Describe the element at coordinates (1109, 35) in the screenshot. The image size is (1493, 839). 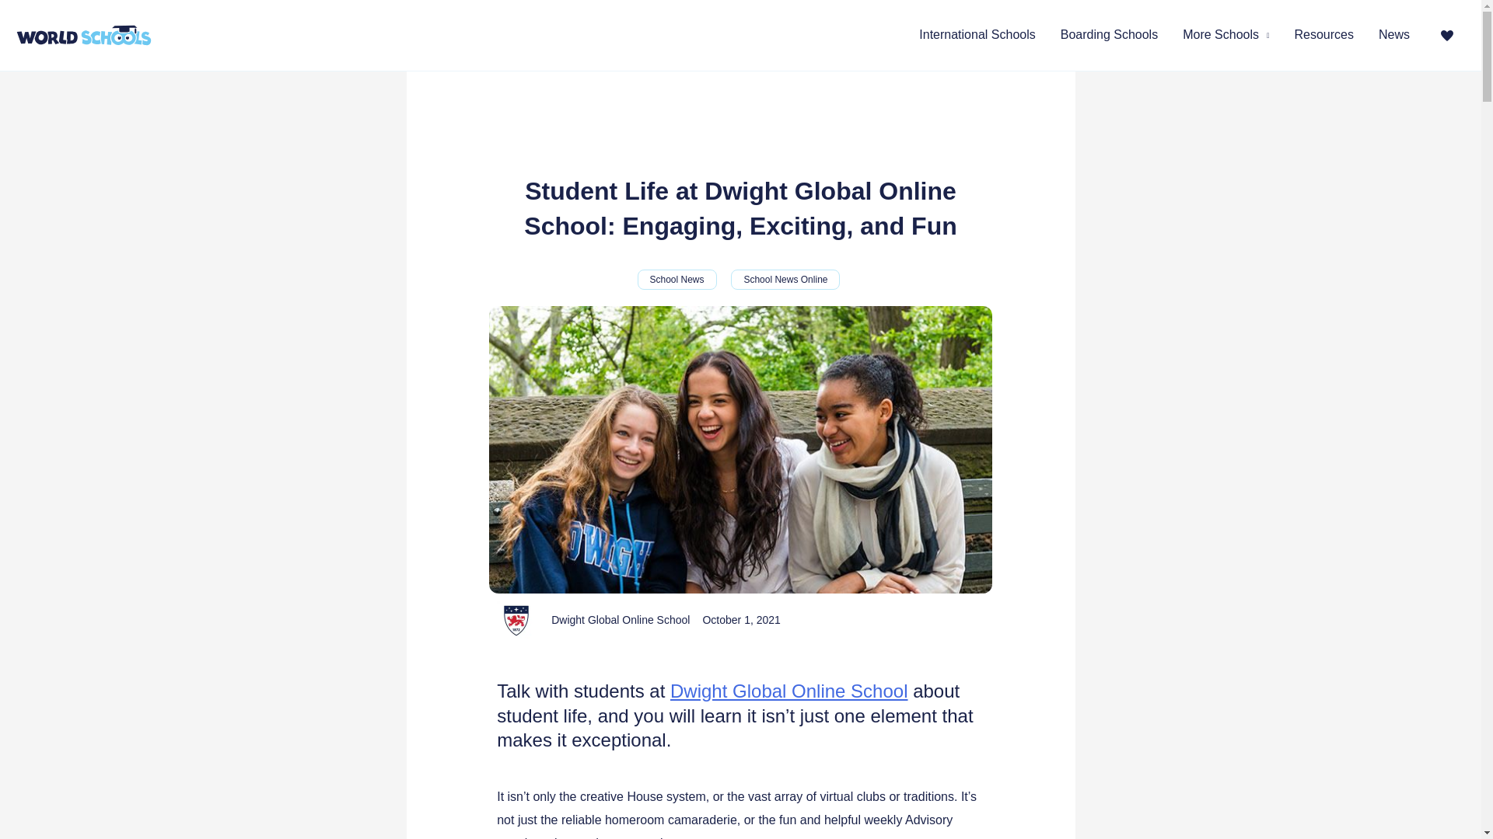
I see `Boarding Schools` at that location.